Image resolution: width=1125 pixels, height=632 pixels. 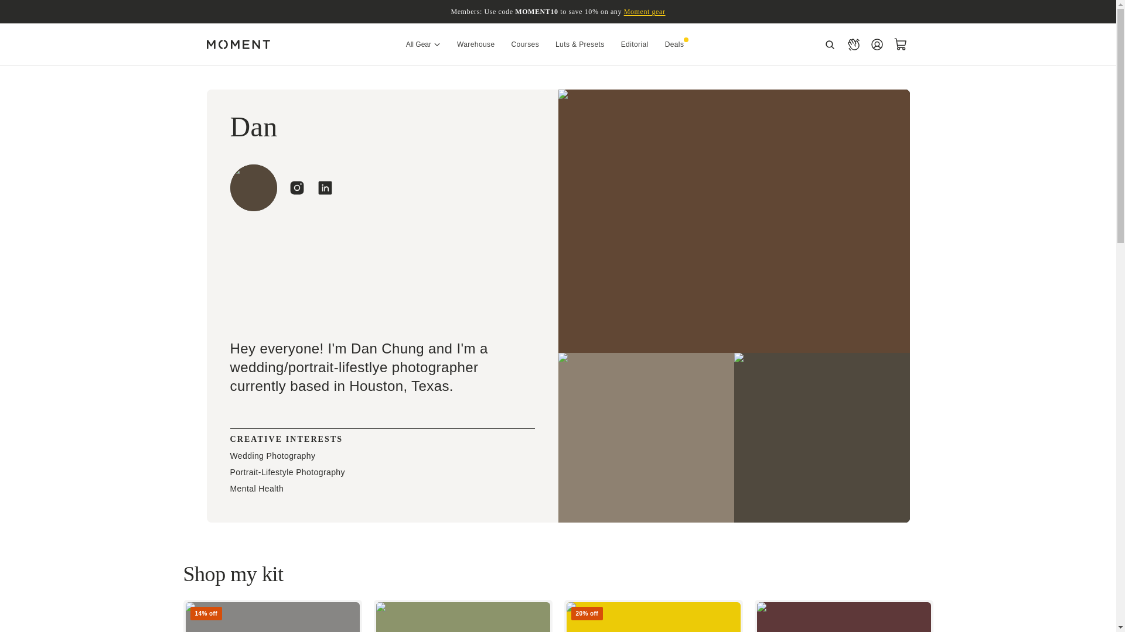 What do you see at coordinates (853, 44) in the screenshot?
I see `Connect` at bounding box center [853, 44].